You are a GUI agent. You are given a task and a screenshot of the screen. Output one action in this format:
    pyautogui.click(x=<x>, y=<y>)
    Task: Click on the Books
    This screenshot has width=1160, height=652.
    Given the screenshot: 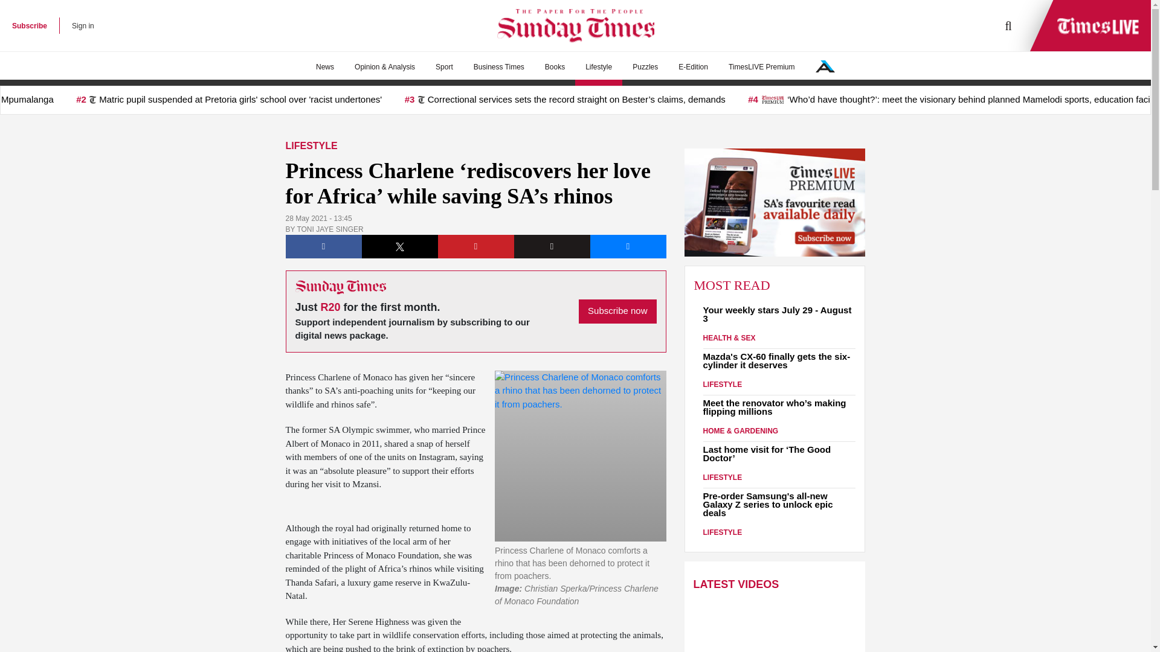 What is the action you would take?
    pyautogui.click(x=555, y=67)
    